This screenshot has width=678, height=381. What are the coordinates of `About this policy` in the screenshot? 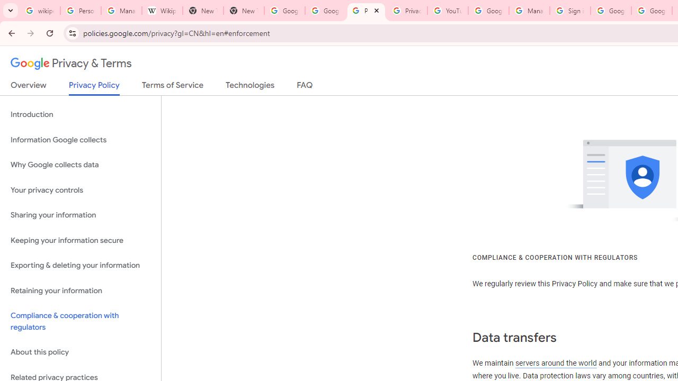 It's located at (81, 352).